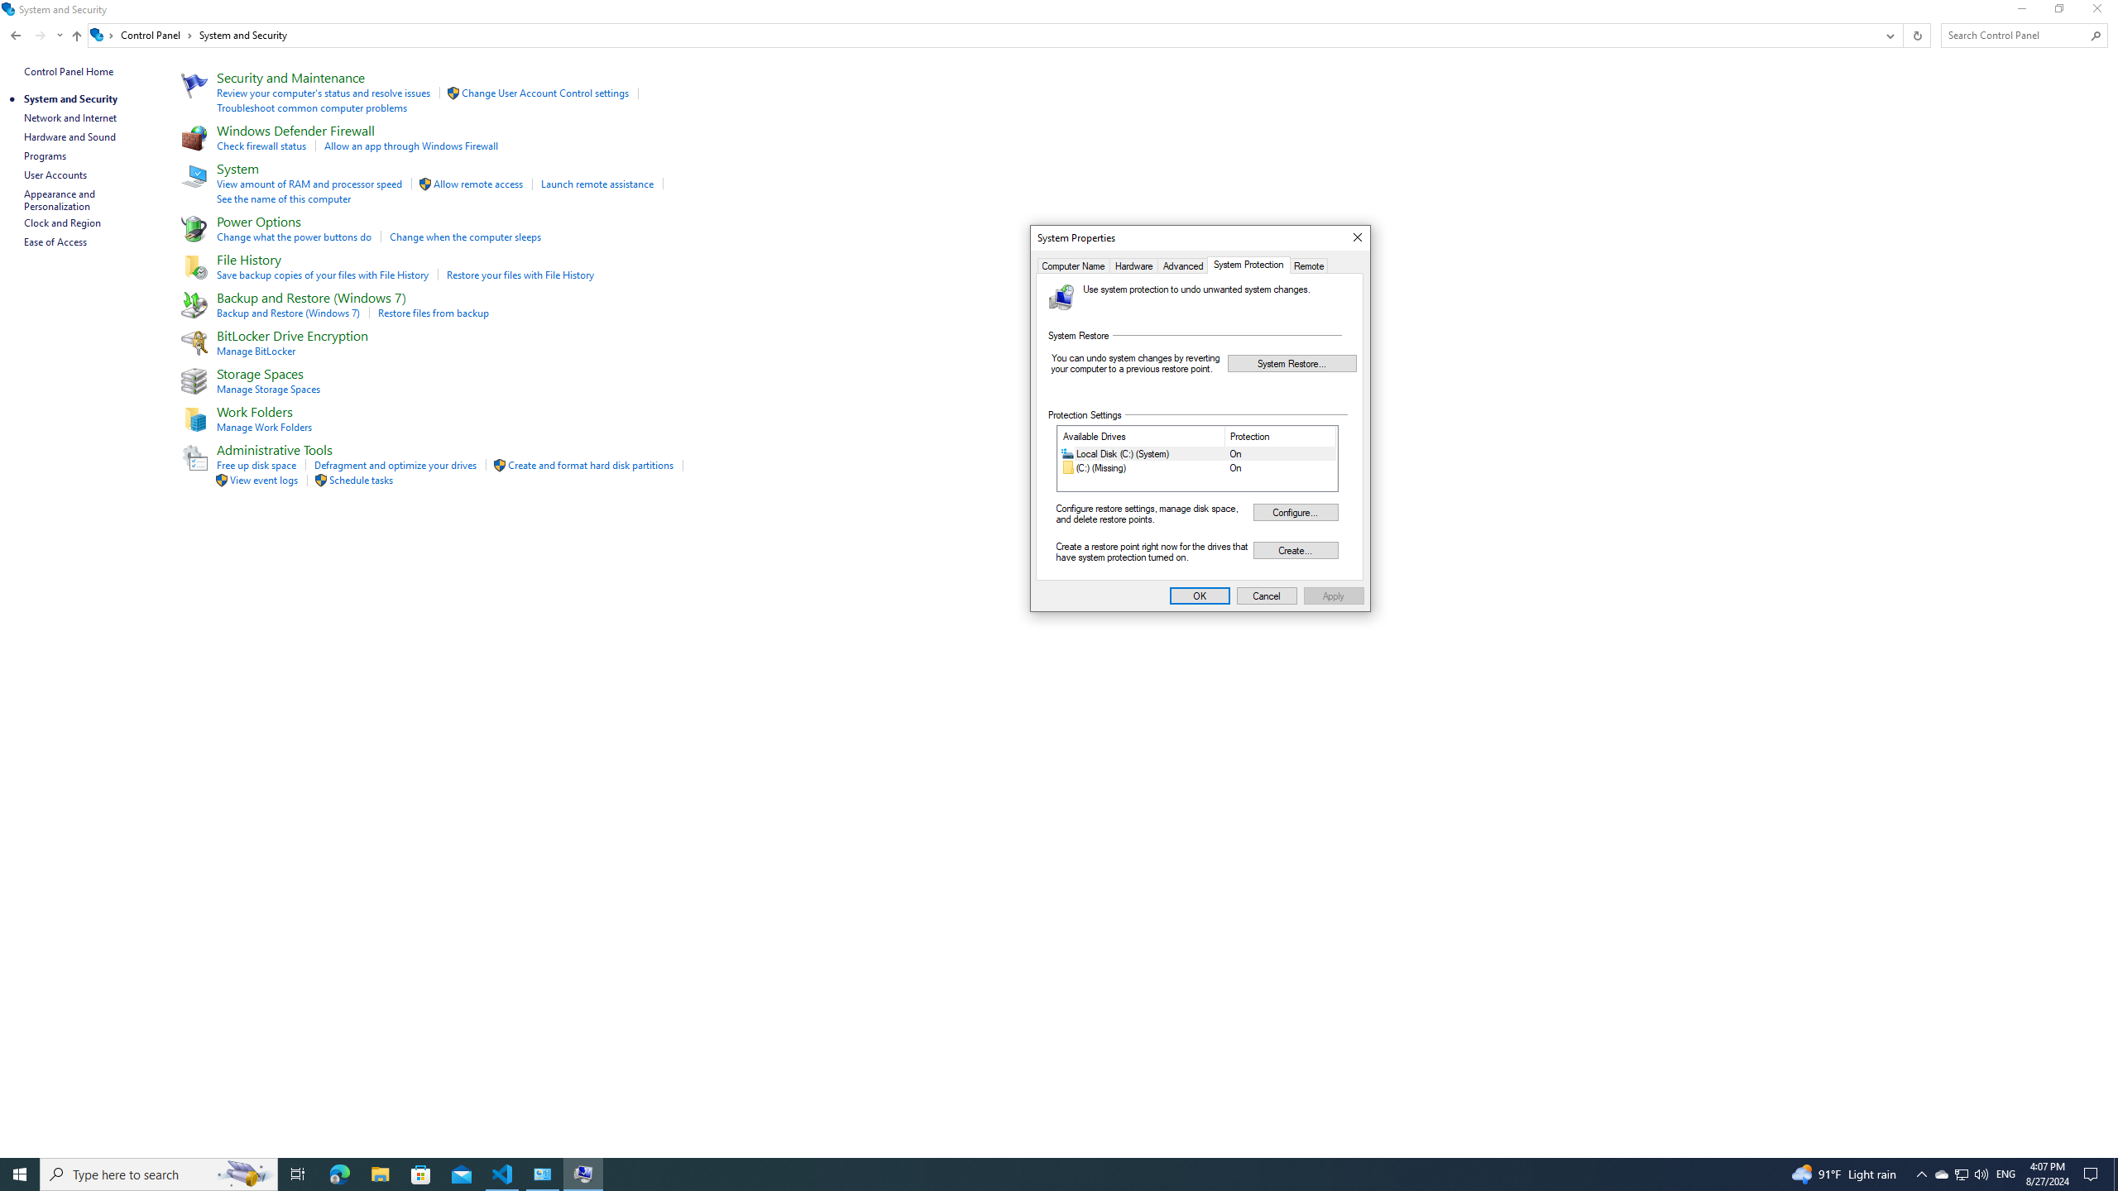 The width and height of the screenshot is (2118, 1191). Describe the element at coordinates (159, 1174) in the screenshot. I see `Visual Studio Code - 1 running window` at that location.